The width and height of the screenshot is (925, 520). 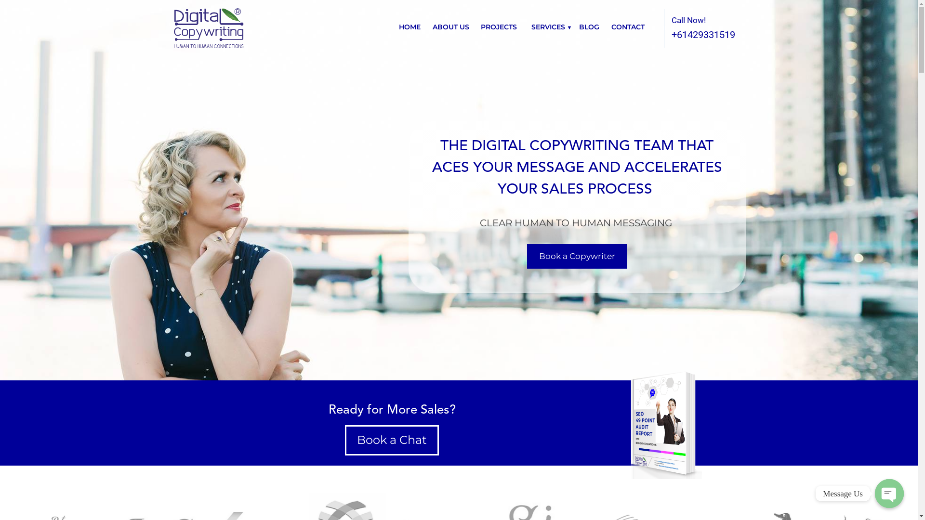 I want to click on HOME, so click(x=410, y=27).